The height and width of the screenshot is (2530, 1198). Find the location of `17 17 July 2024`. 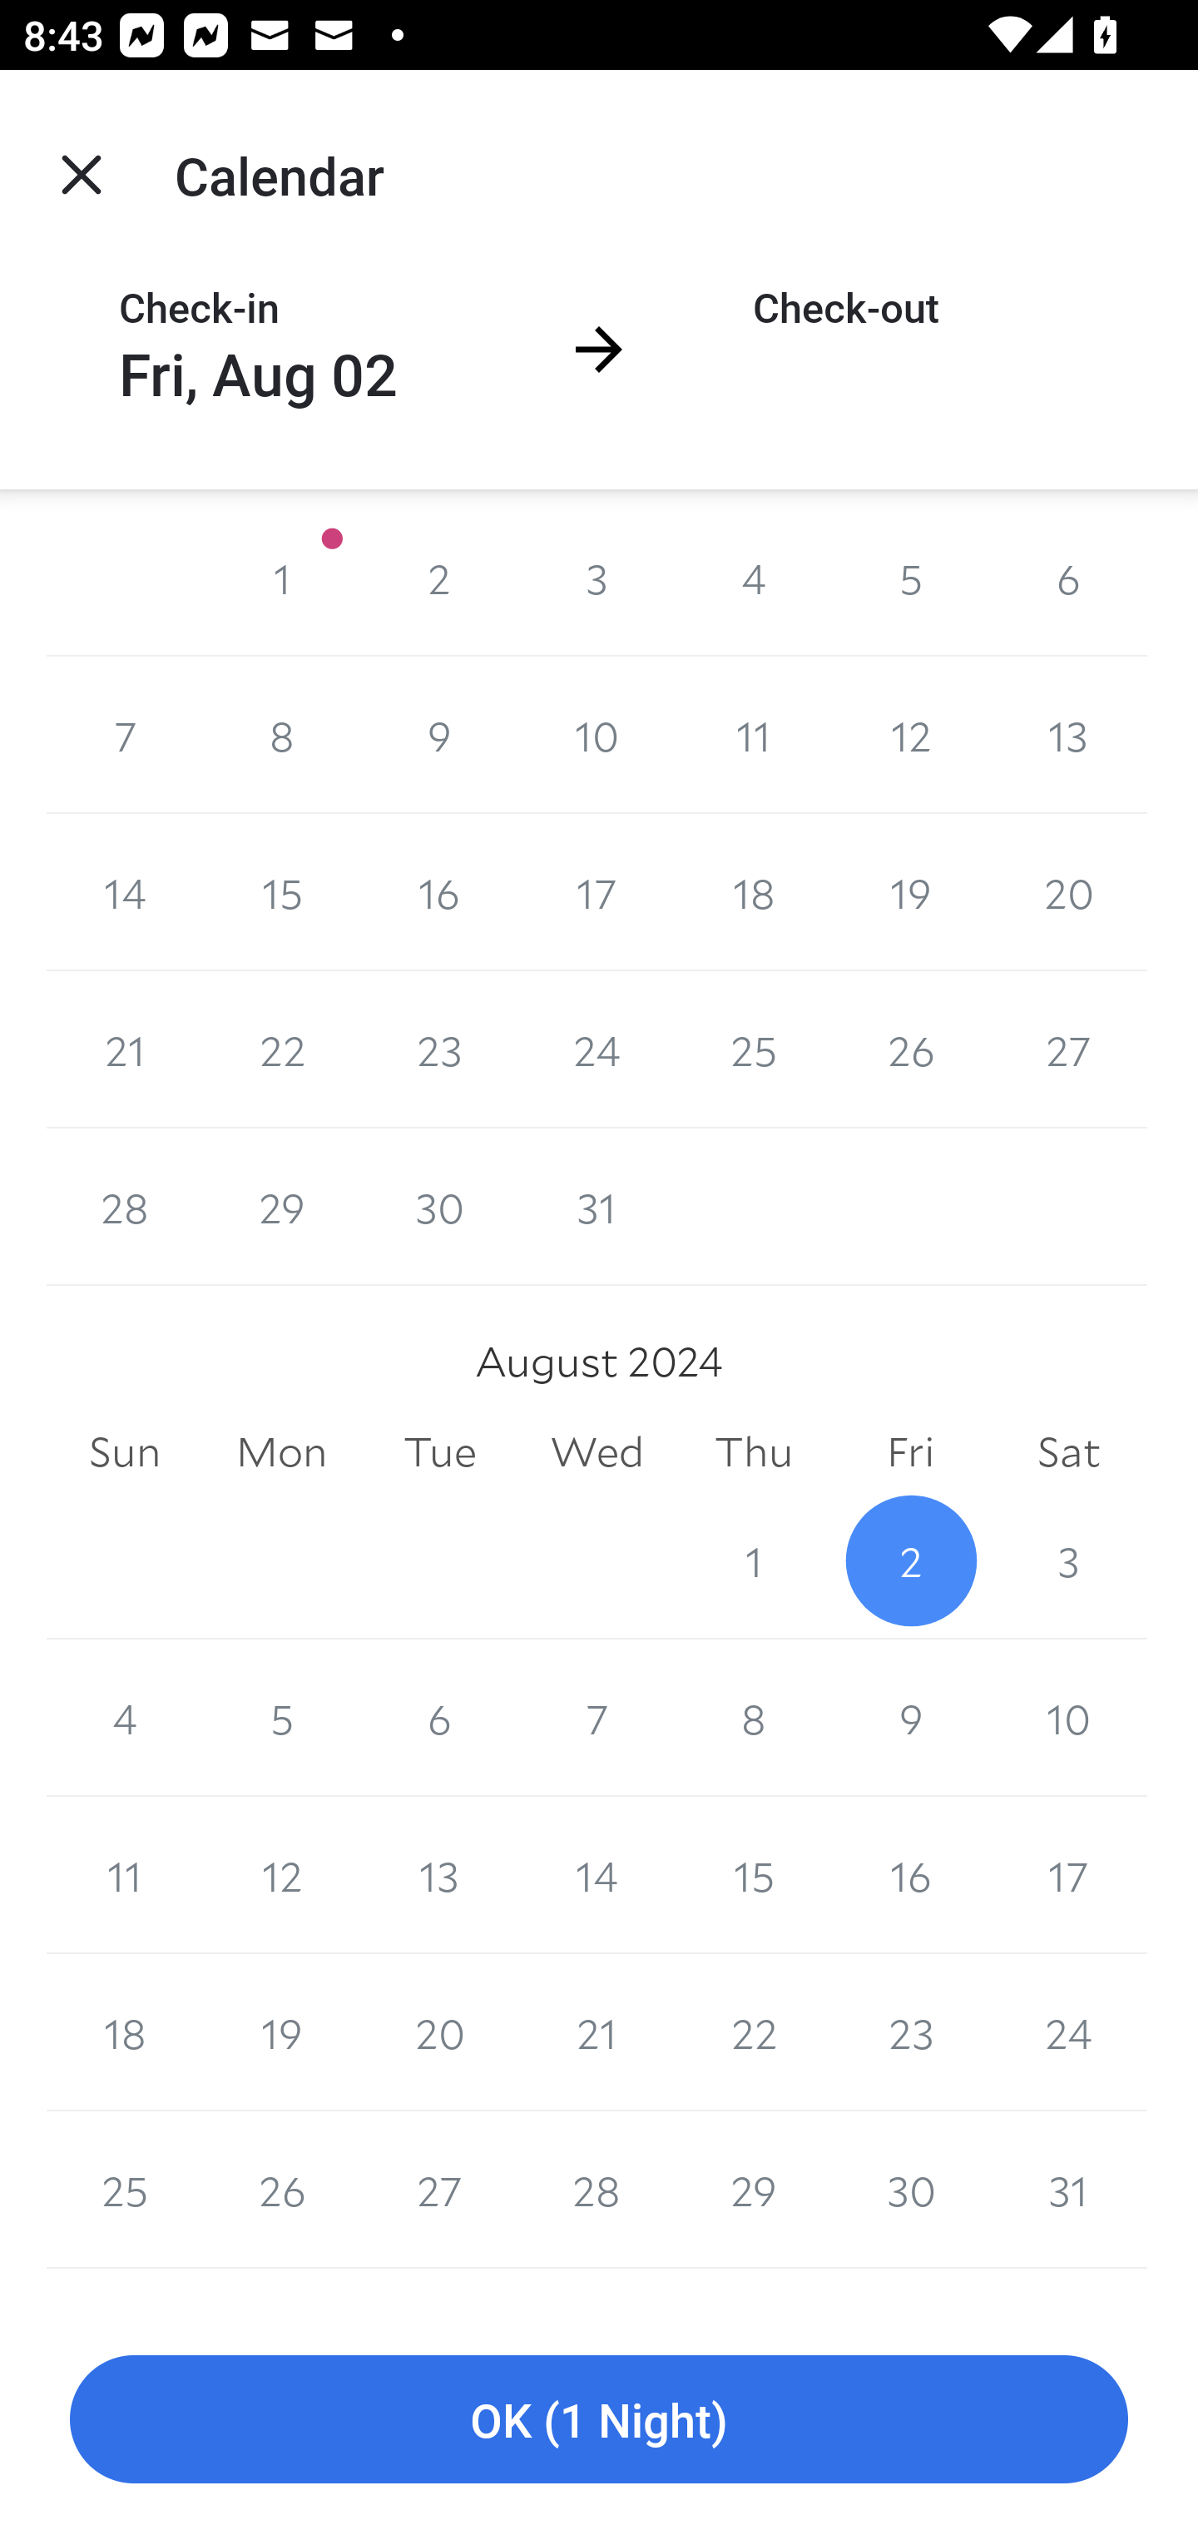

17 17 July 2024 is located at coordinates (597, 892).